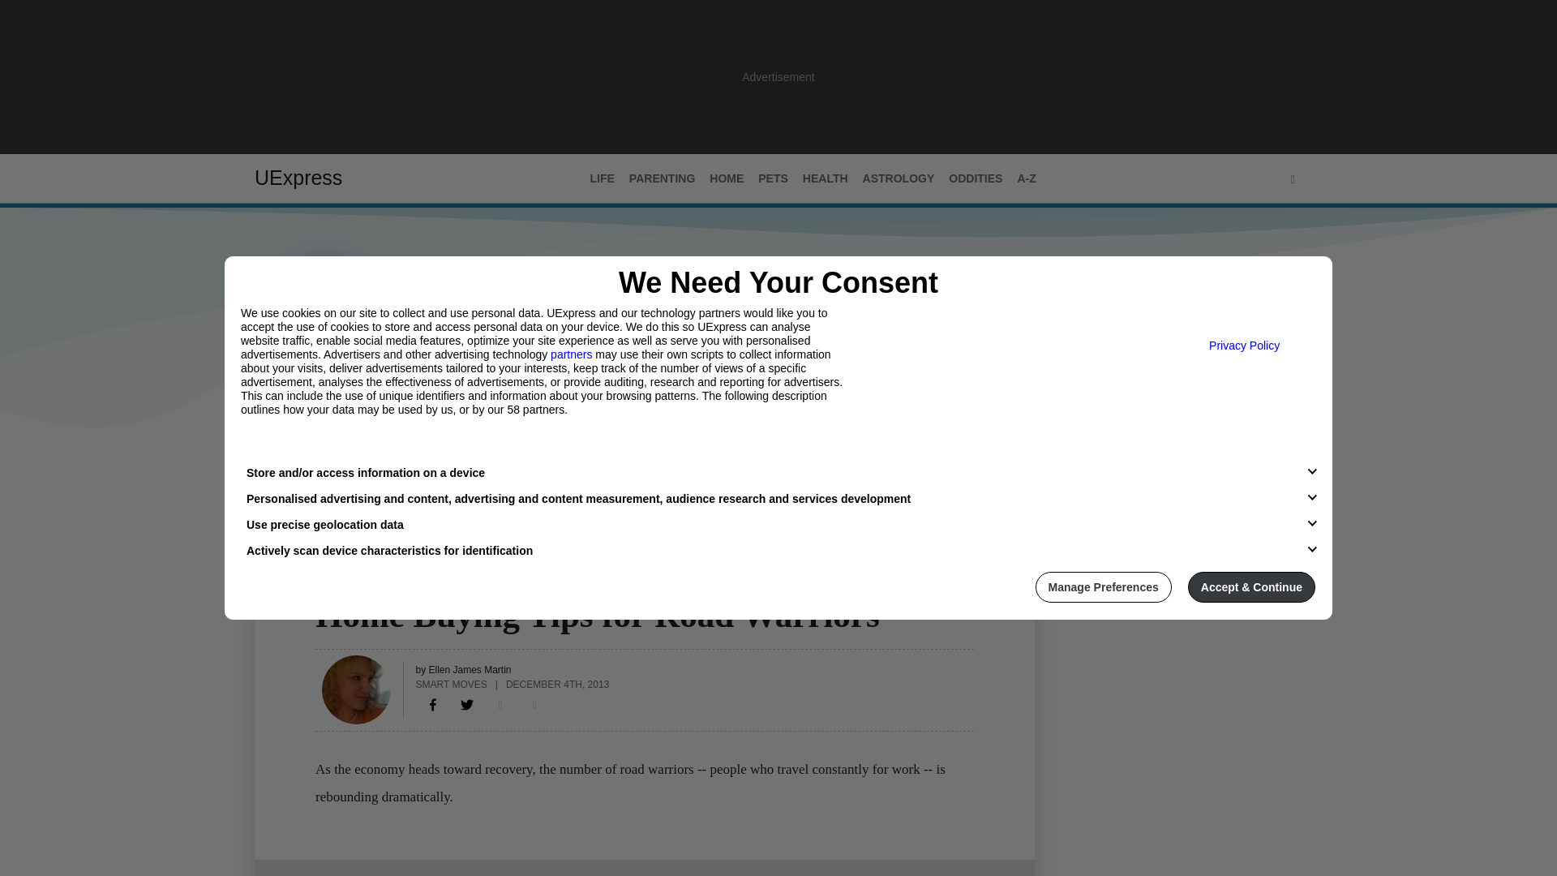 This screenshot has height=876, width=1557. I want to click on A-Z, so click(1026, 178).